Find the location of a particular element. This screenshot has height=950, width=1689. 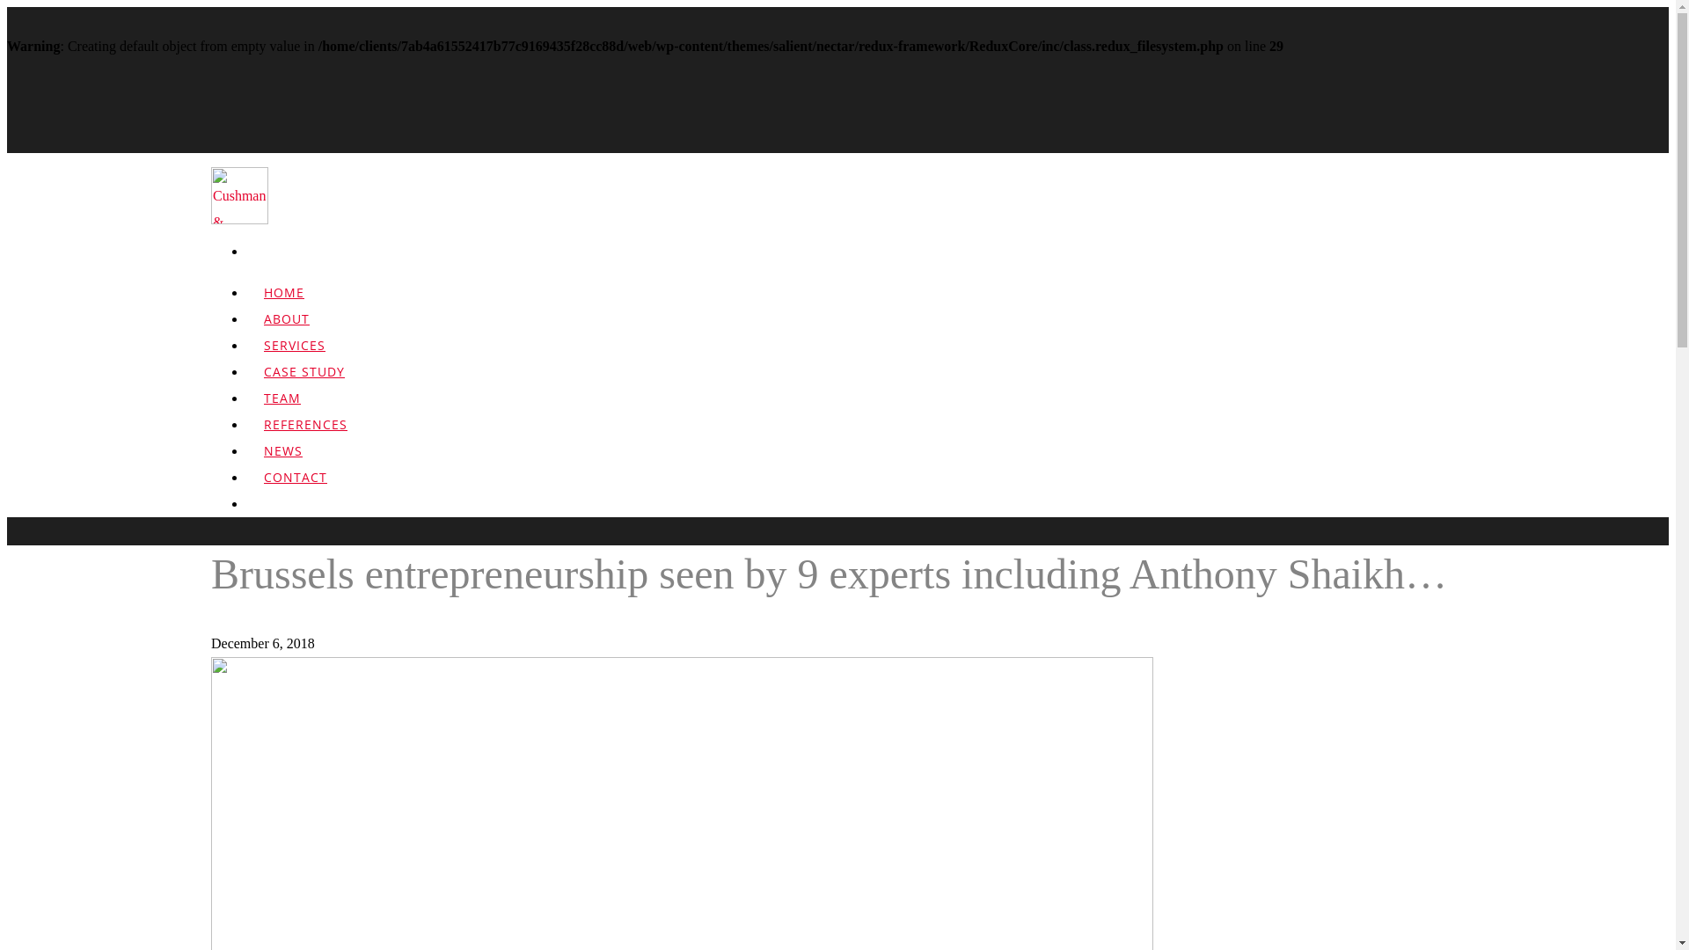

CASE STUDY is located at coordinates (304, 384).